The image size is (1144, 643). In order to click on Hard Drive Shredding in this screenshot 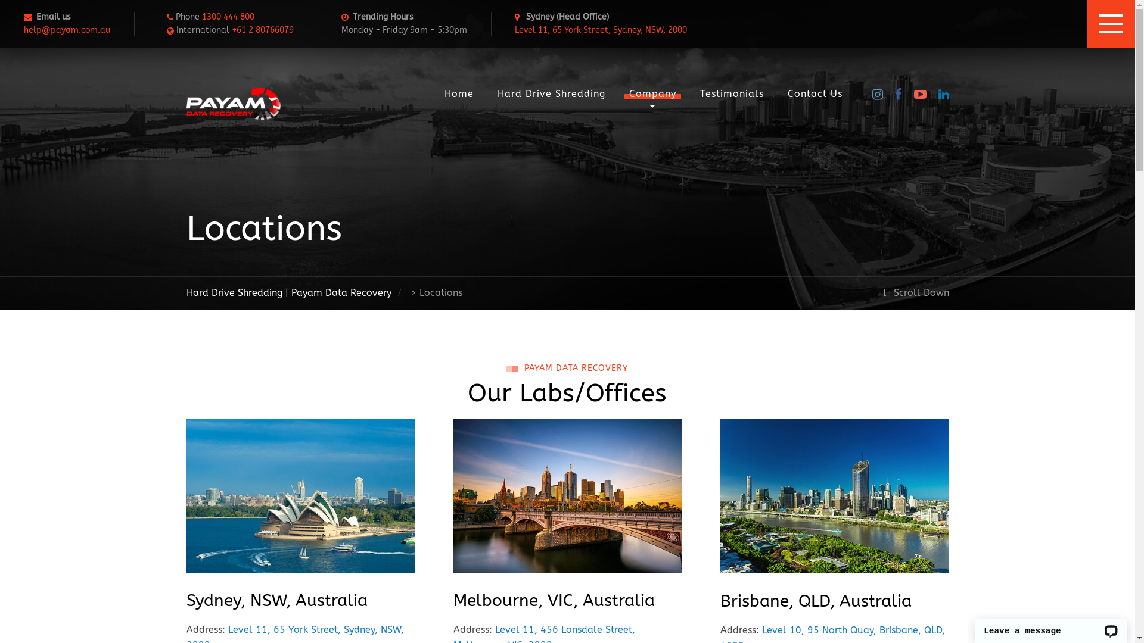, I will do `click(551, 94)`.